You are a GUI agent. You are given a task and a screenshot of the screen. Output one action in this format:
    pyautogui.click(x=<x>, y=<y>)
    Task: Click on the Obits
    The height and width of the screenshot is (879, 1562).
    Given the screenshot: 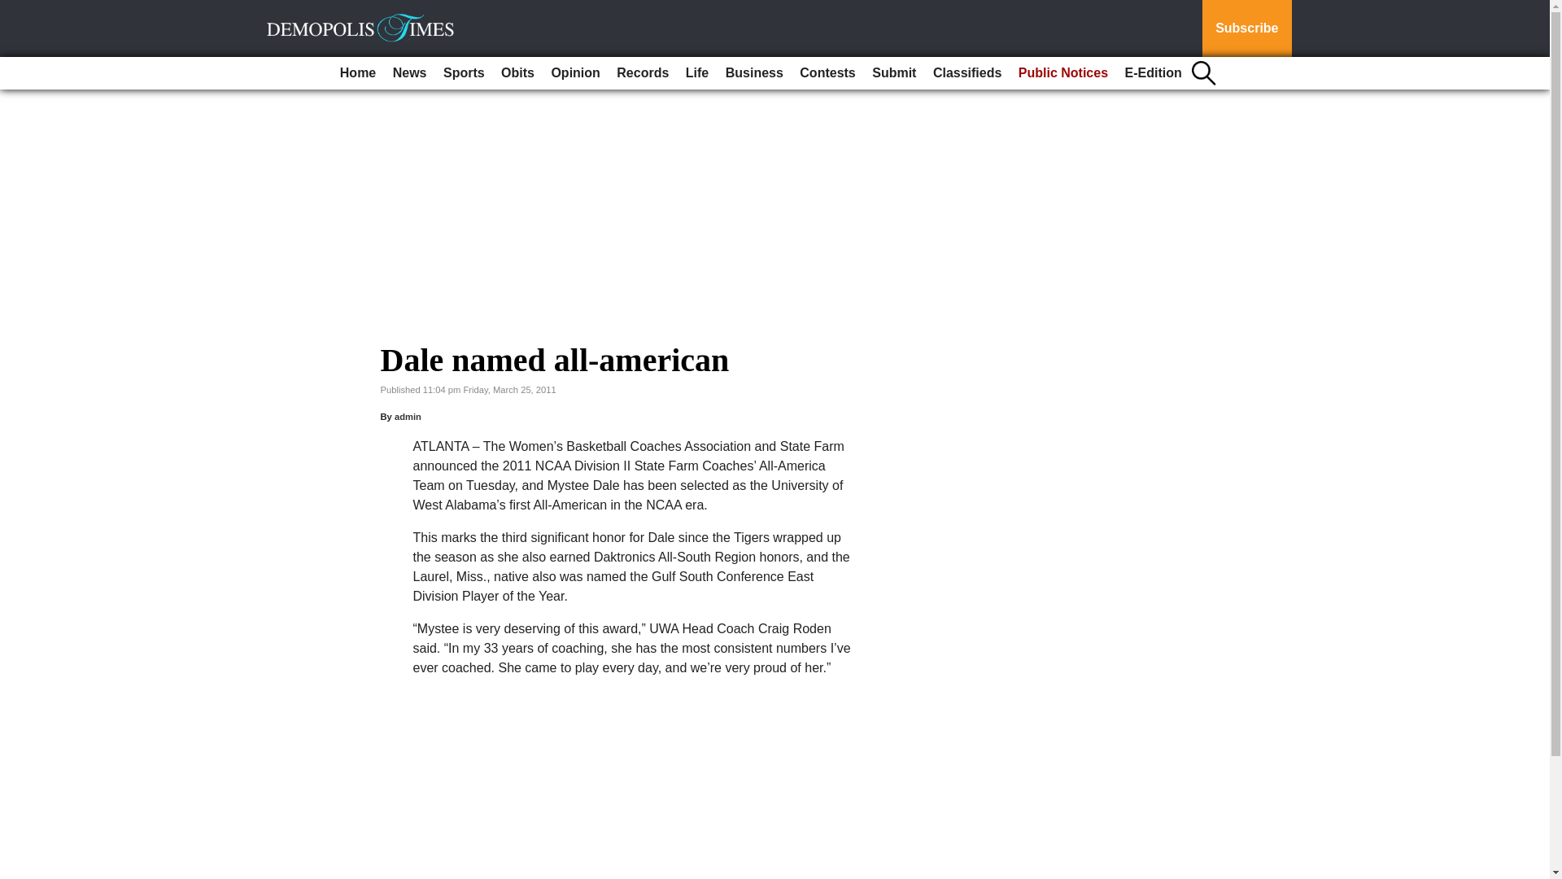 What is the action you would take?
    pyautogui.click(x=517, y=73)
    